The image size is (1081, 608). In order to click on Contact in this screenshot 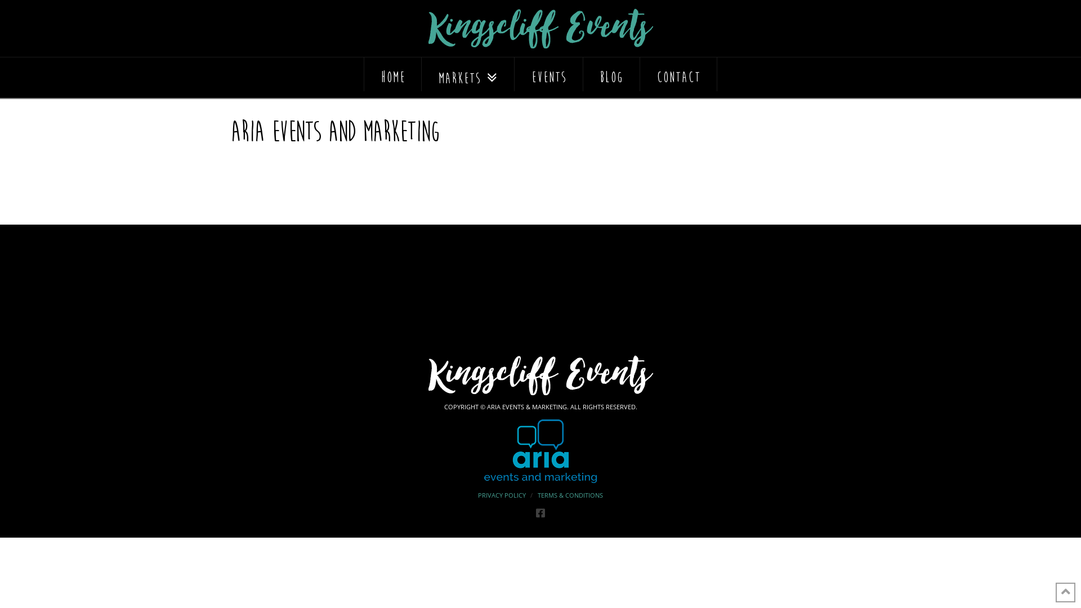, I will do `click(679, 74)`.